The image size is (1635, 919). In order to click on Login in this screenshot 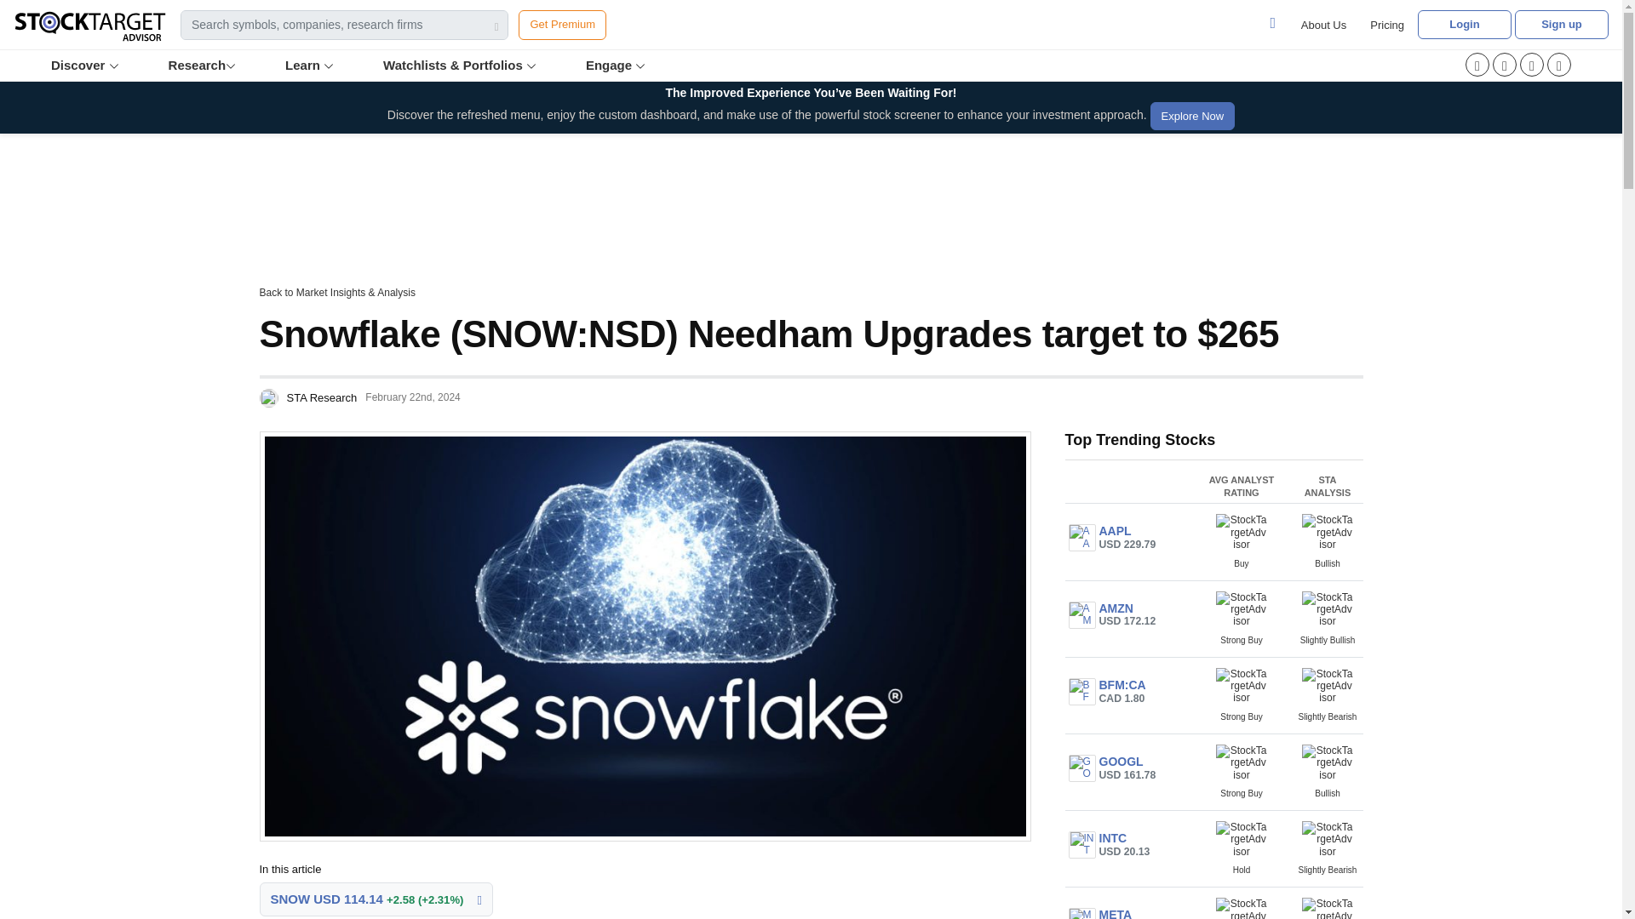, I will do `click(1464, 24)`.